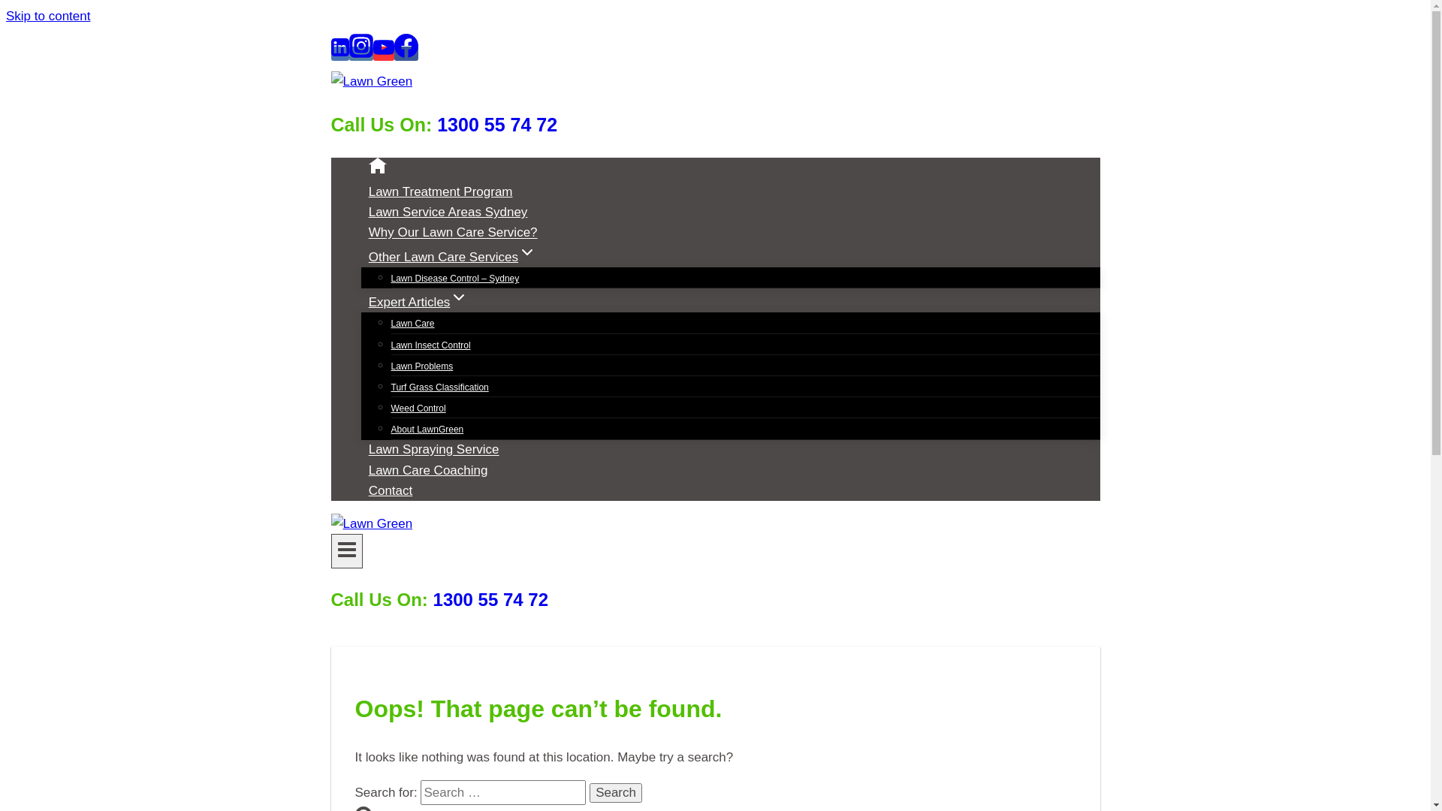 The width and height of the screenshot is (1442, 811). What do you see at coordinates (418, 409) in the screenshot?
I see `Weed Control` at bounding box center [418, 409].